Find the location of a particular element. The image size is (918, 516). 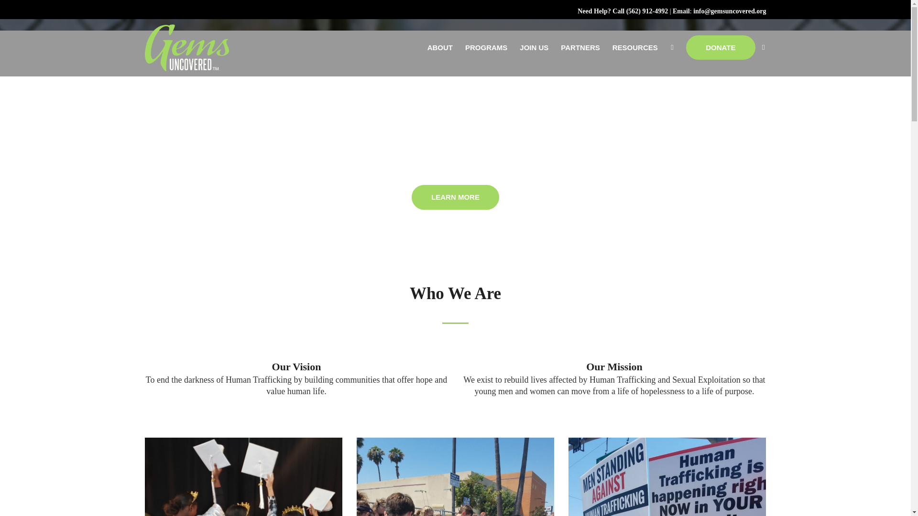

PARTNERS is located at coordinates (580, 47).